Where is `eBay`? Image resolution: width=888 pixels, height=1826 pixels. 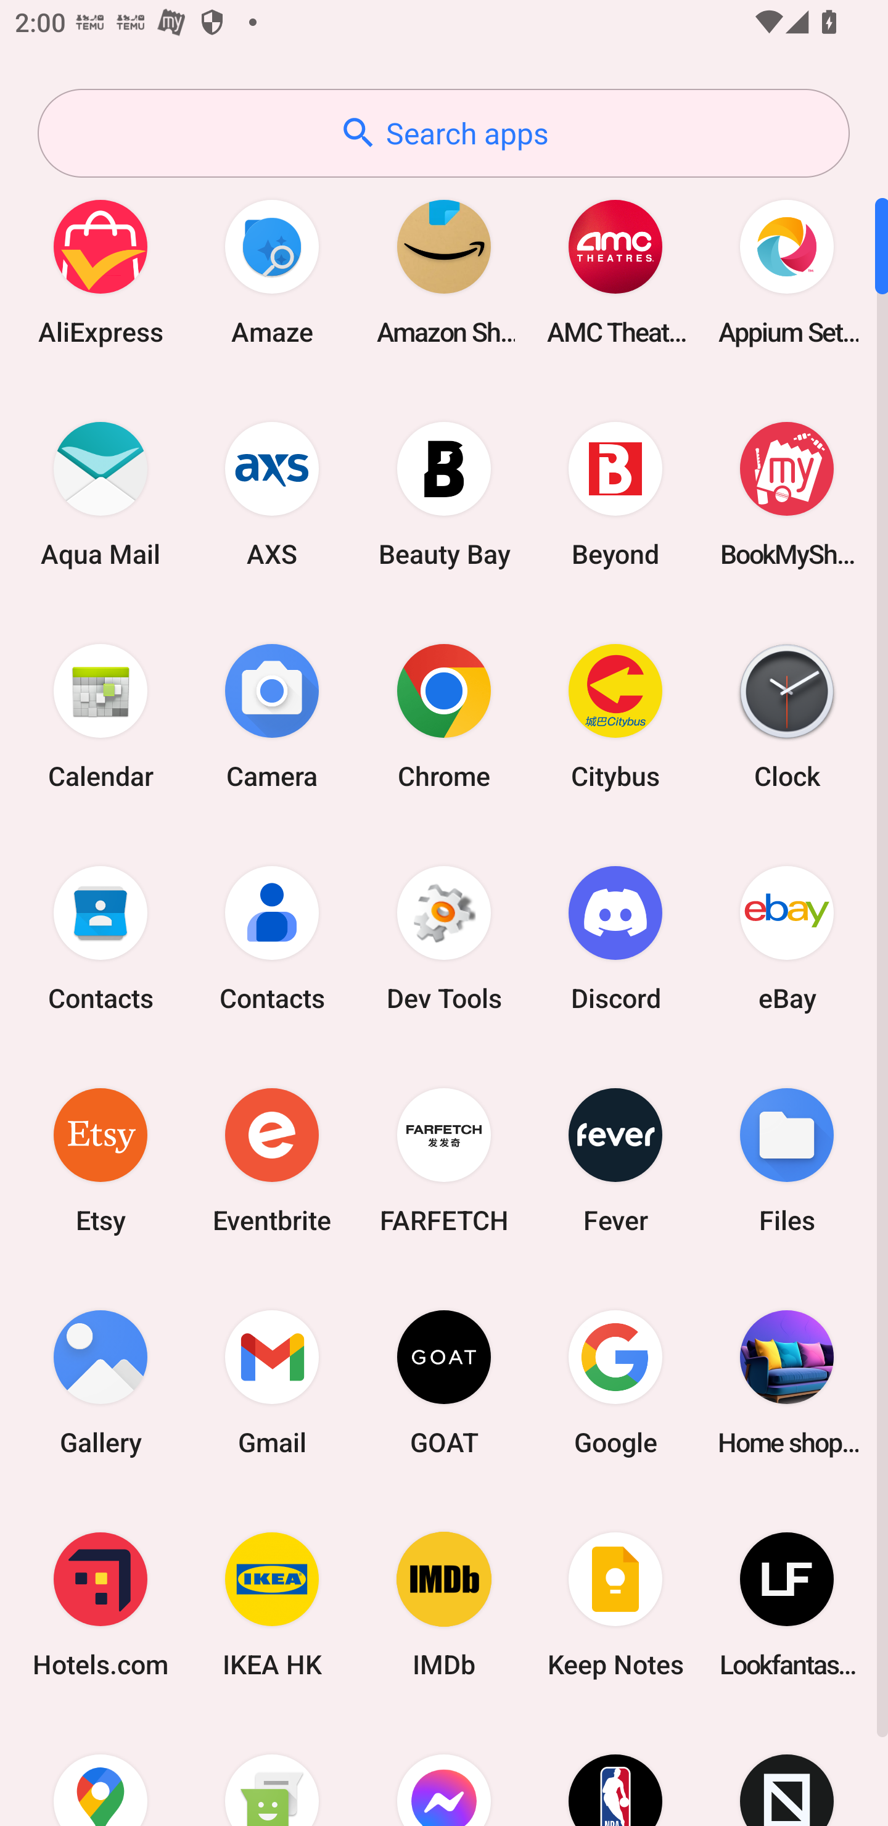
eBay is located at coordinates (787, 938).